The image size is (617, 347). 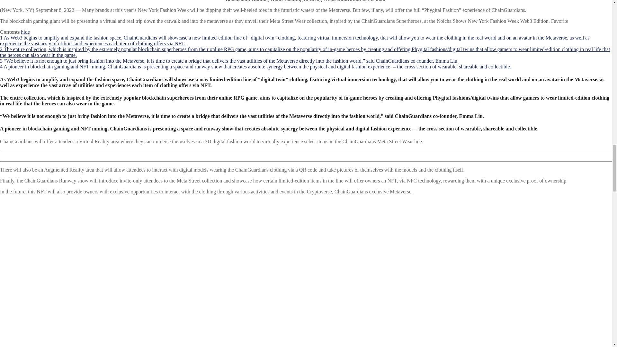 What do you see at coordinates (77, 273) in the screenshot?
I see `ChainGuardian - E-Crypto News` at bounding box center [77, 273].